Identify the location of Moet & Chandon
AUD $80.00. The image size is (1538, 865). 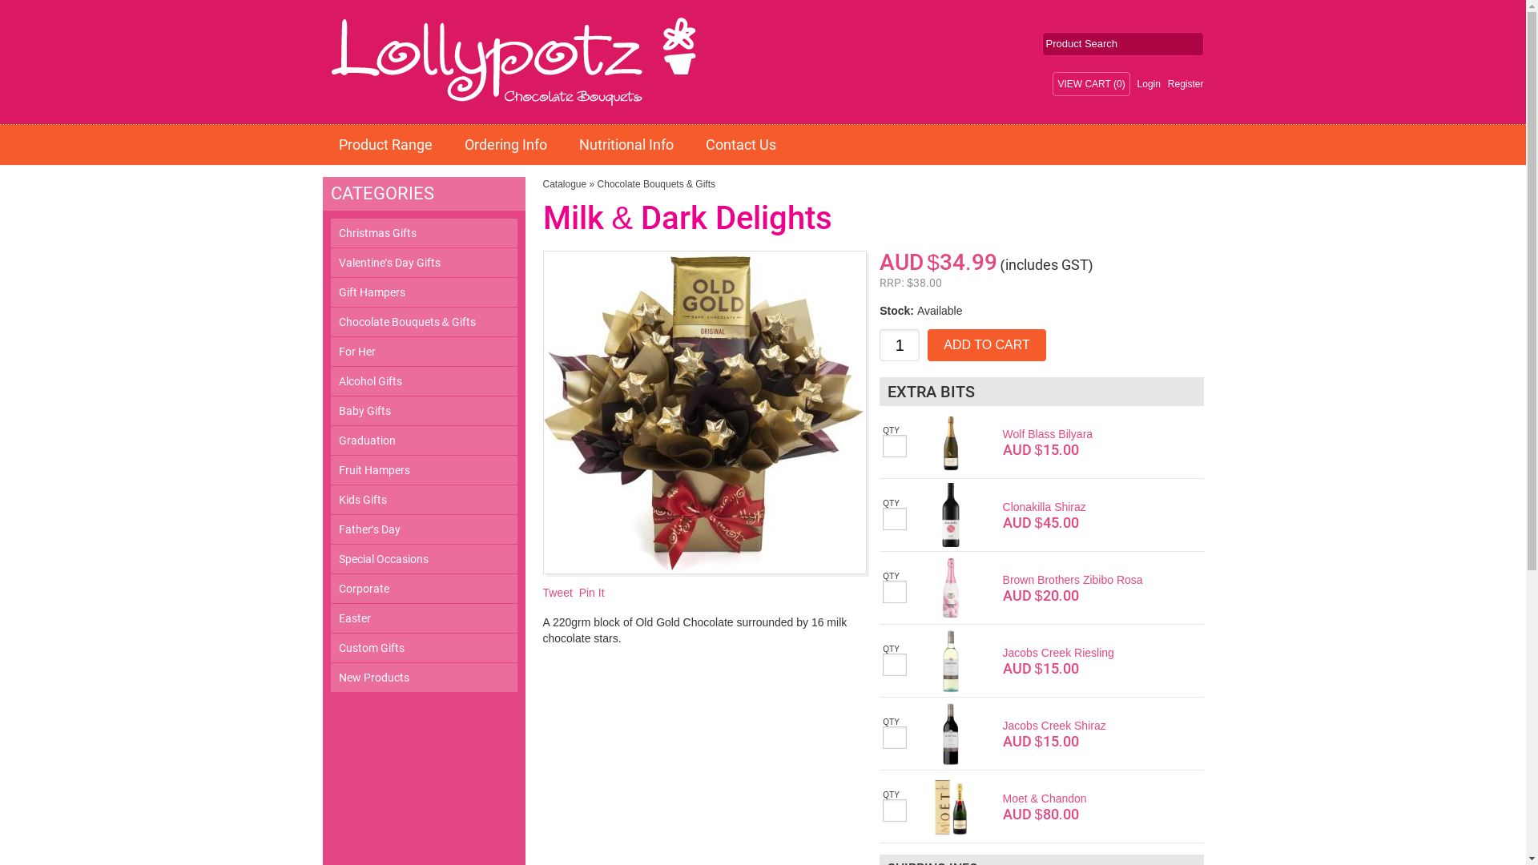
(1084, 807).